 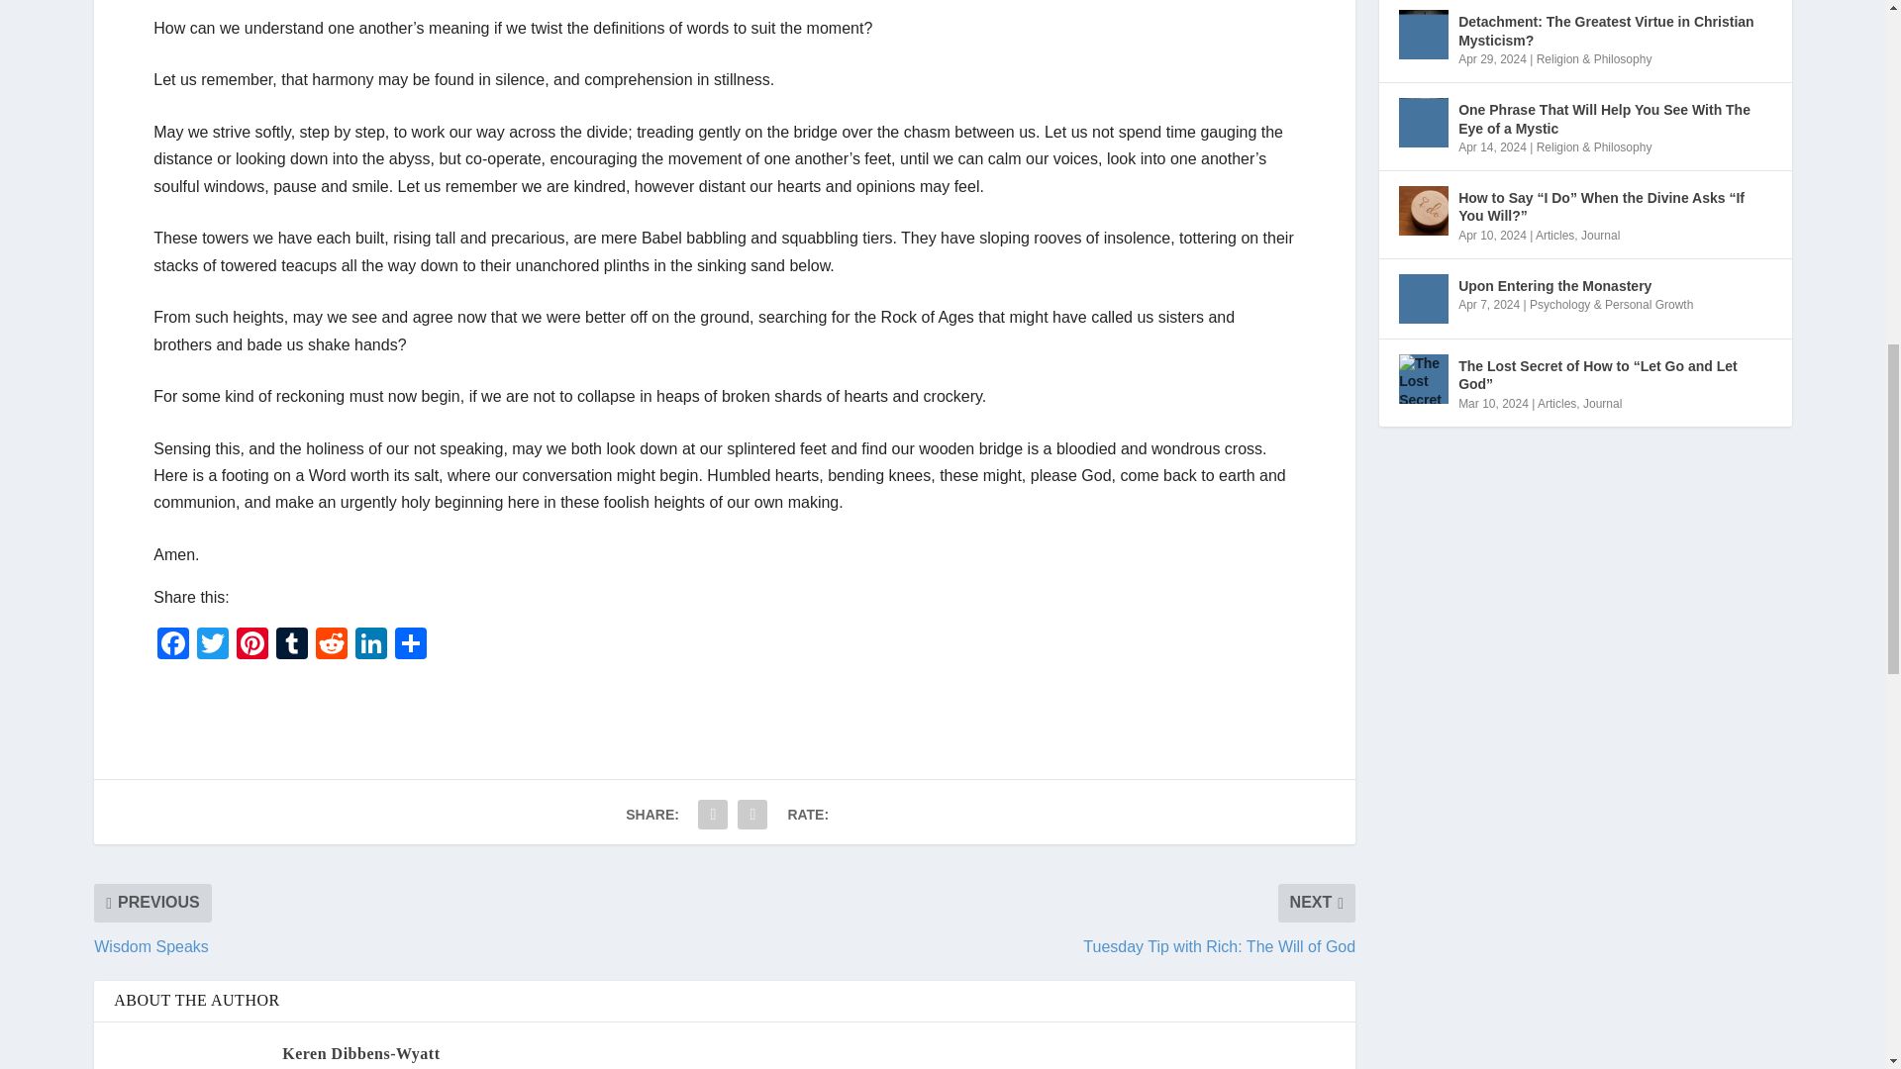 I want to click on Reddit, so click(x=331, y=645).